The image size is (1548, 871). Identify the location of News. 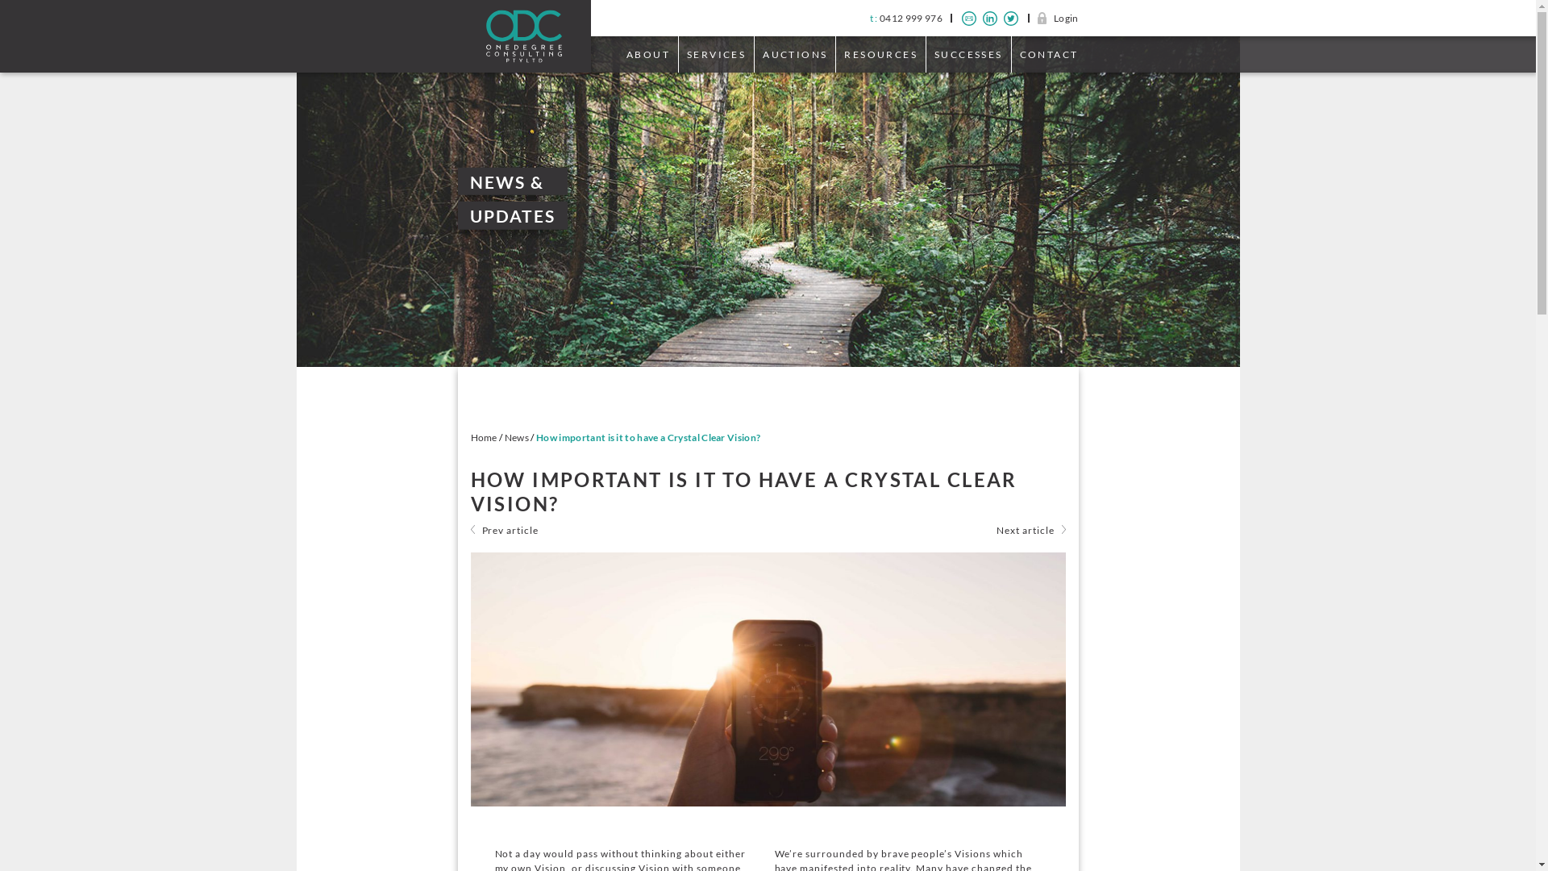
(517, 437).